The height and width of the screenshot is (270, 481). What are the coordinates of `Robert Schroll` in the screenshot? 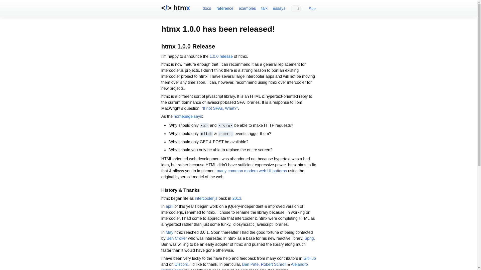 It's located at (273, 264).